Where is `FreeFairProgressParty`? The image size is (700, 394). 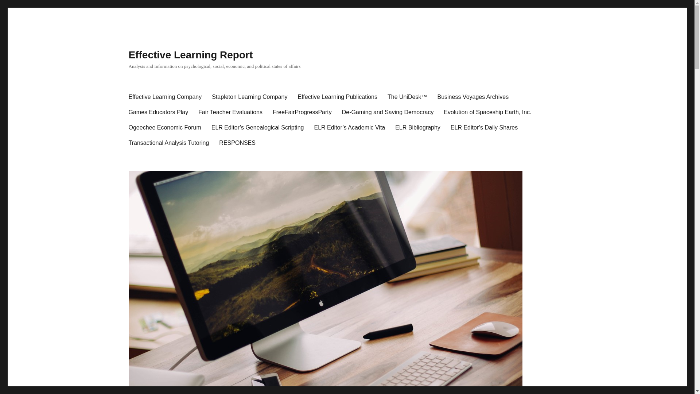 FreeFairProgressParty is located at coordinates (302, 112).